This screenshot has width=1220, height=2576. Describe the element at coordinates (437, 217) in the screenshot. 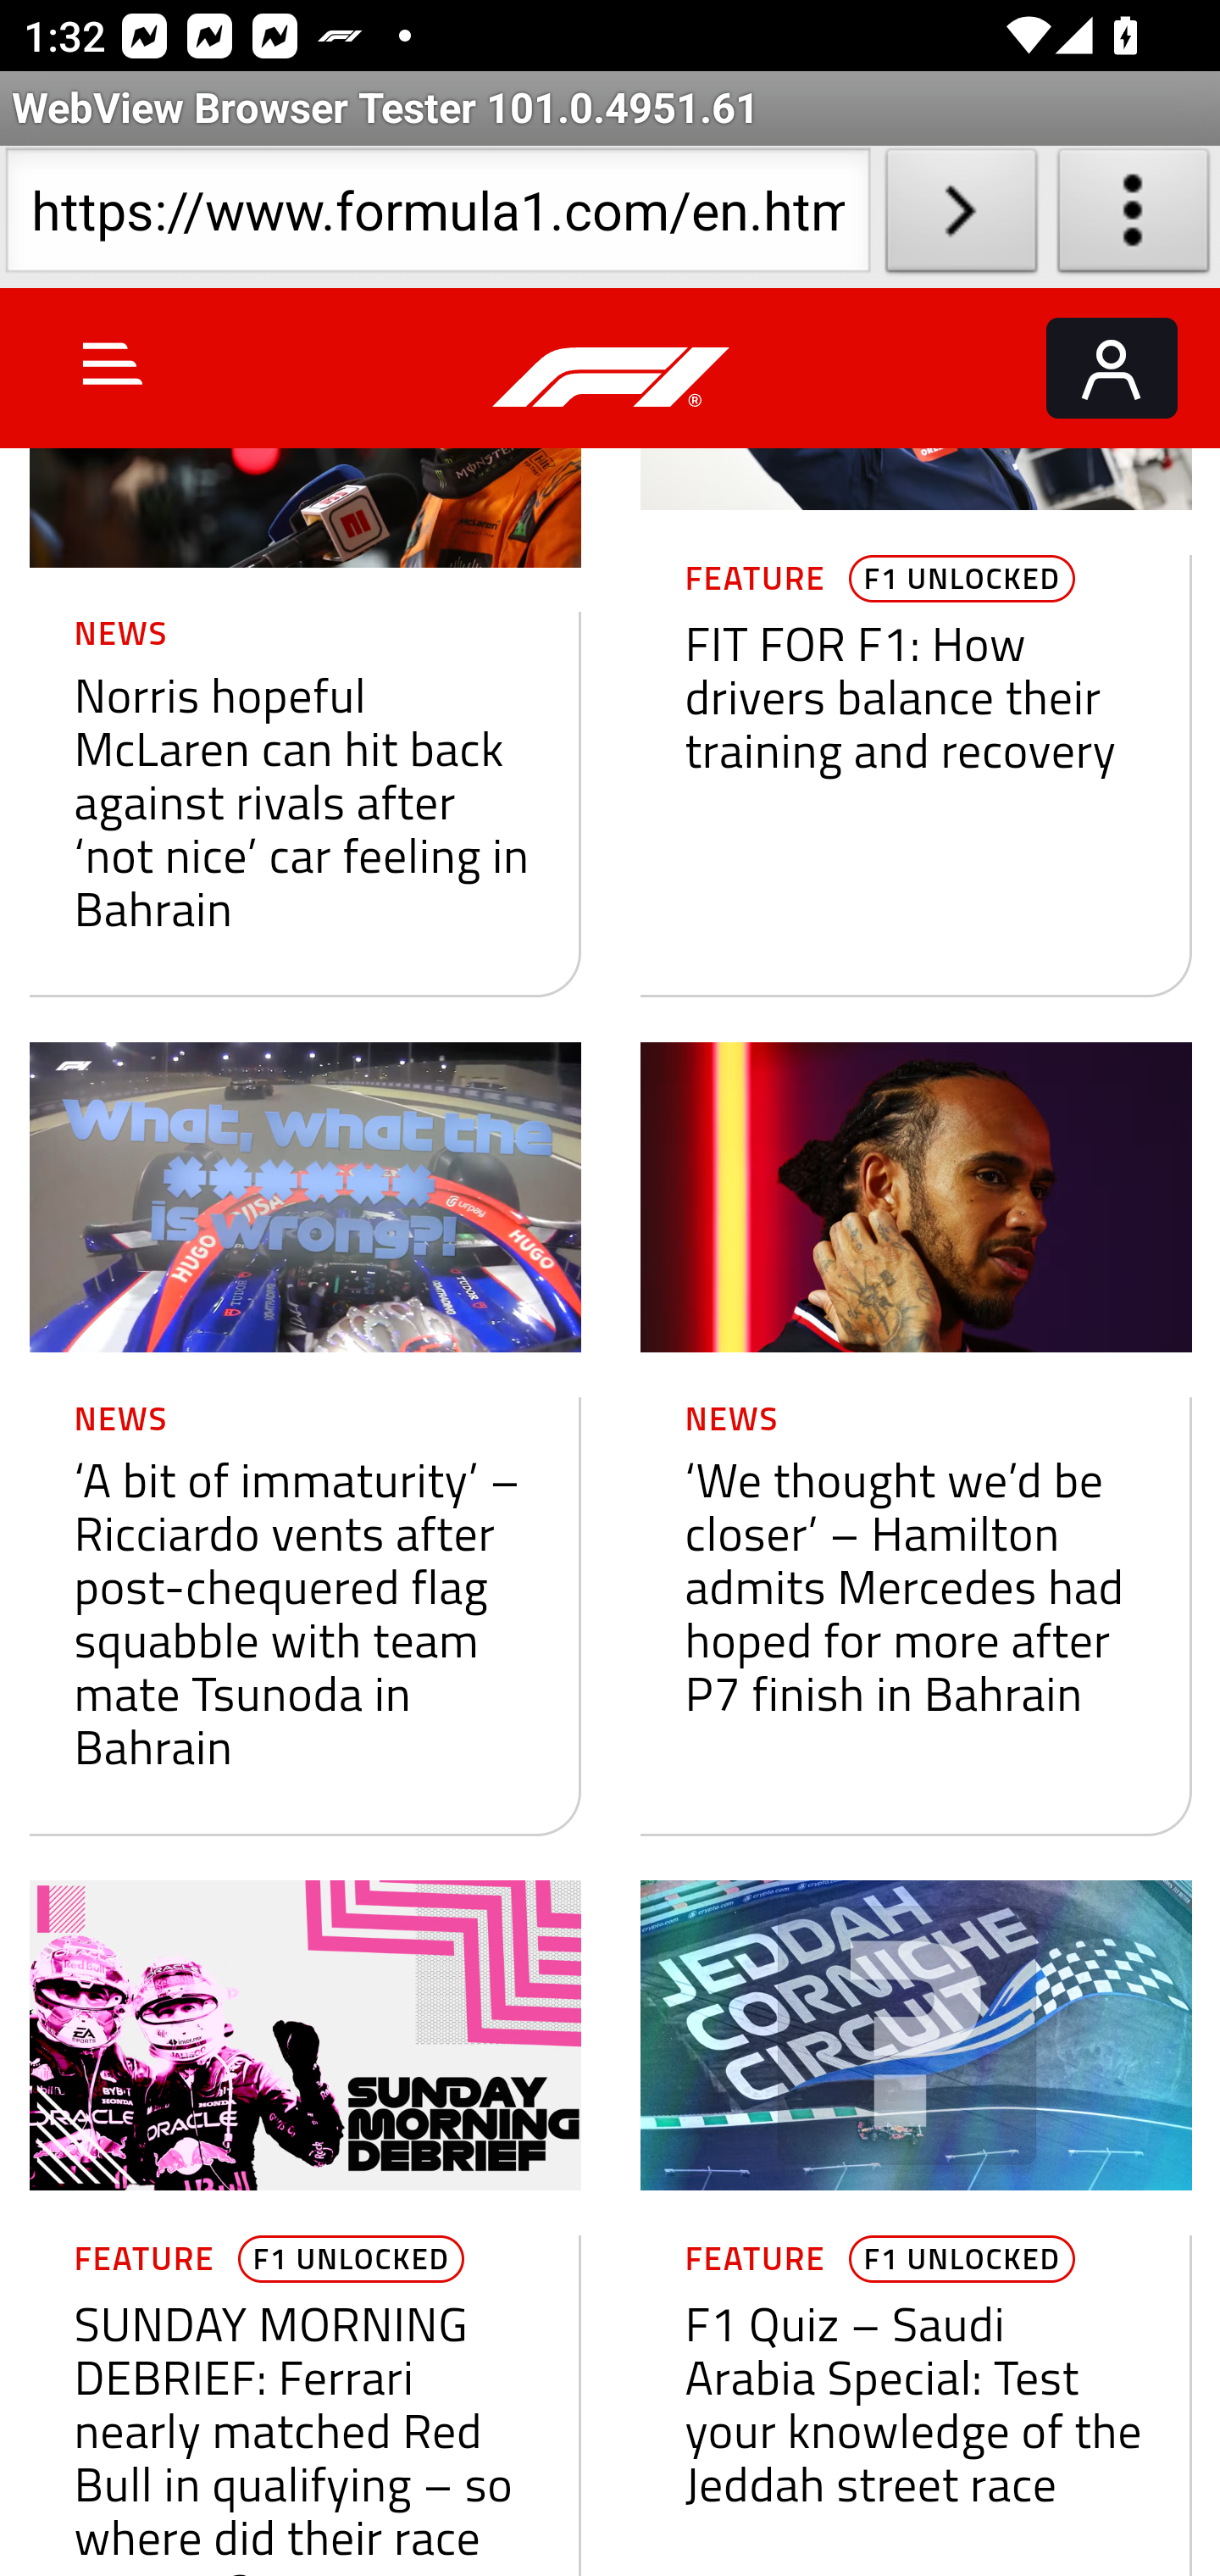

I see `https://www.formula1.com/en.html` at that location.